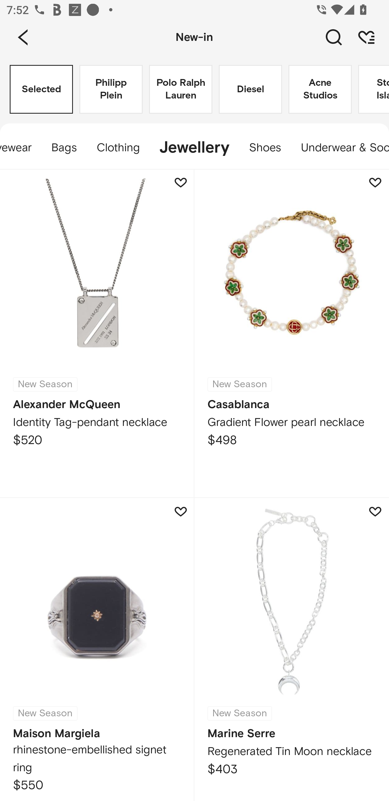 The image size is (389, 801). I want to click on Shoes, so click(265, 148).